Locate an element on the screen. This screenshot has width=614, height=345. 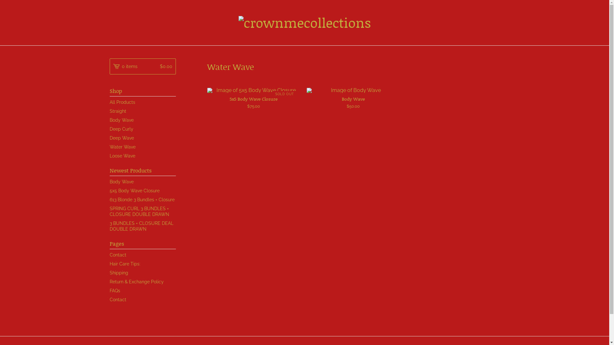
613 Blonde 3 Bundles + Closure is located at coordinates (143, 200).